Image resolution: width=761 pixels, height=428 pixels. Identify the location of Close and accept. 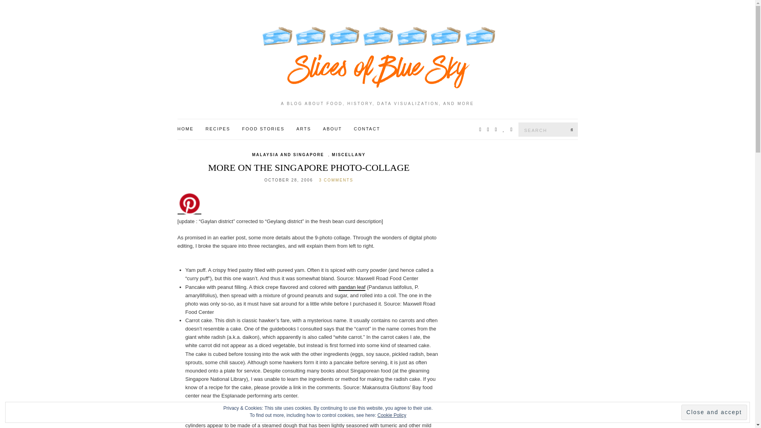
(714, 412).